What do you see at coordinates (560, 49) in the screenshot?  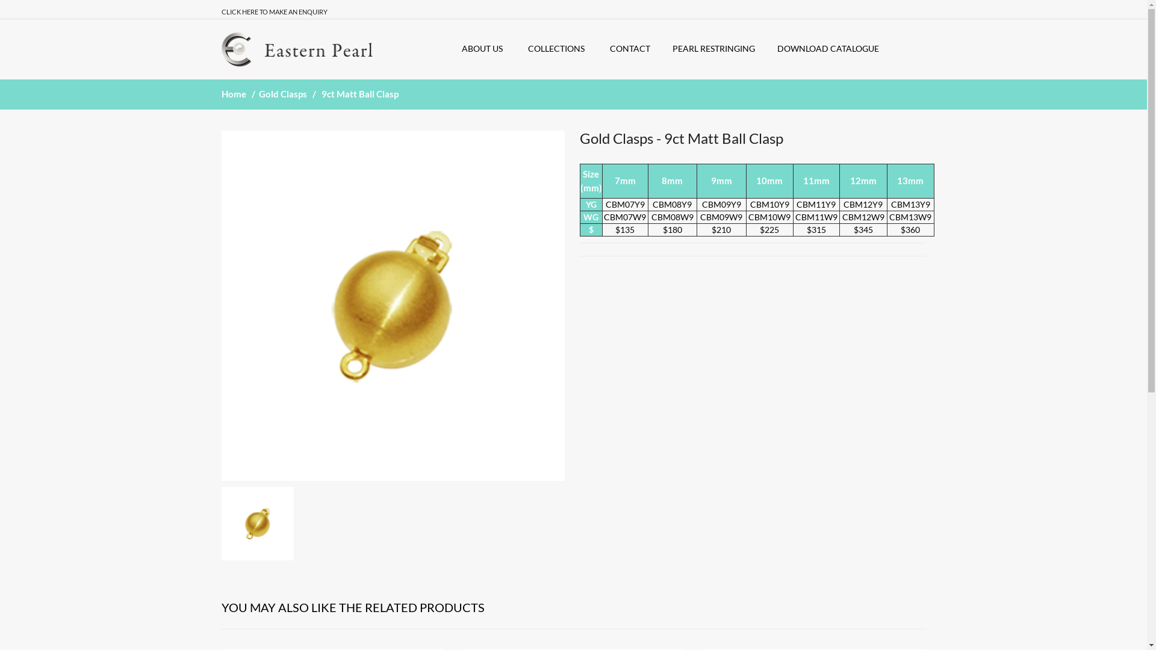 I see `COLLECTIONS` at bounding box center [560, 49].